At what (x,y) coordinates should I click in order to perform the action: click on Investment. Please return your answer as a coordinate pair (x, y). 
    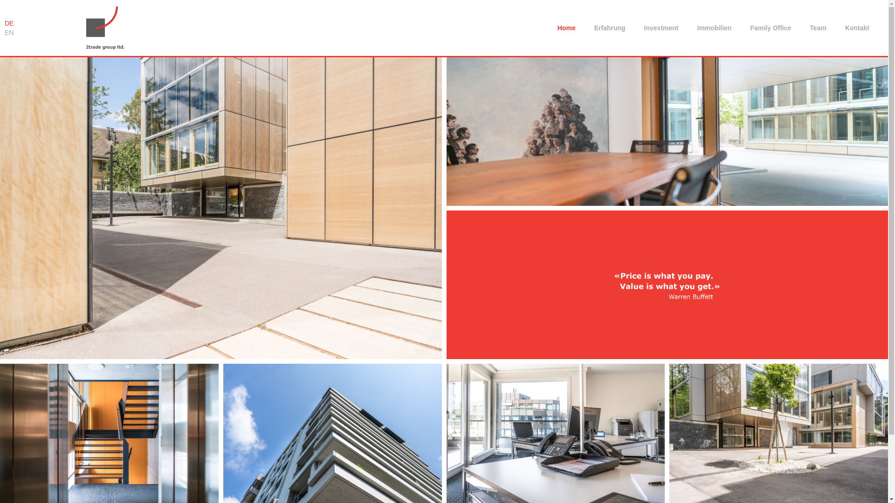
    Looking at the image, I should click on (661, 28).